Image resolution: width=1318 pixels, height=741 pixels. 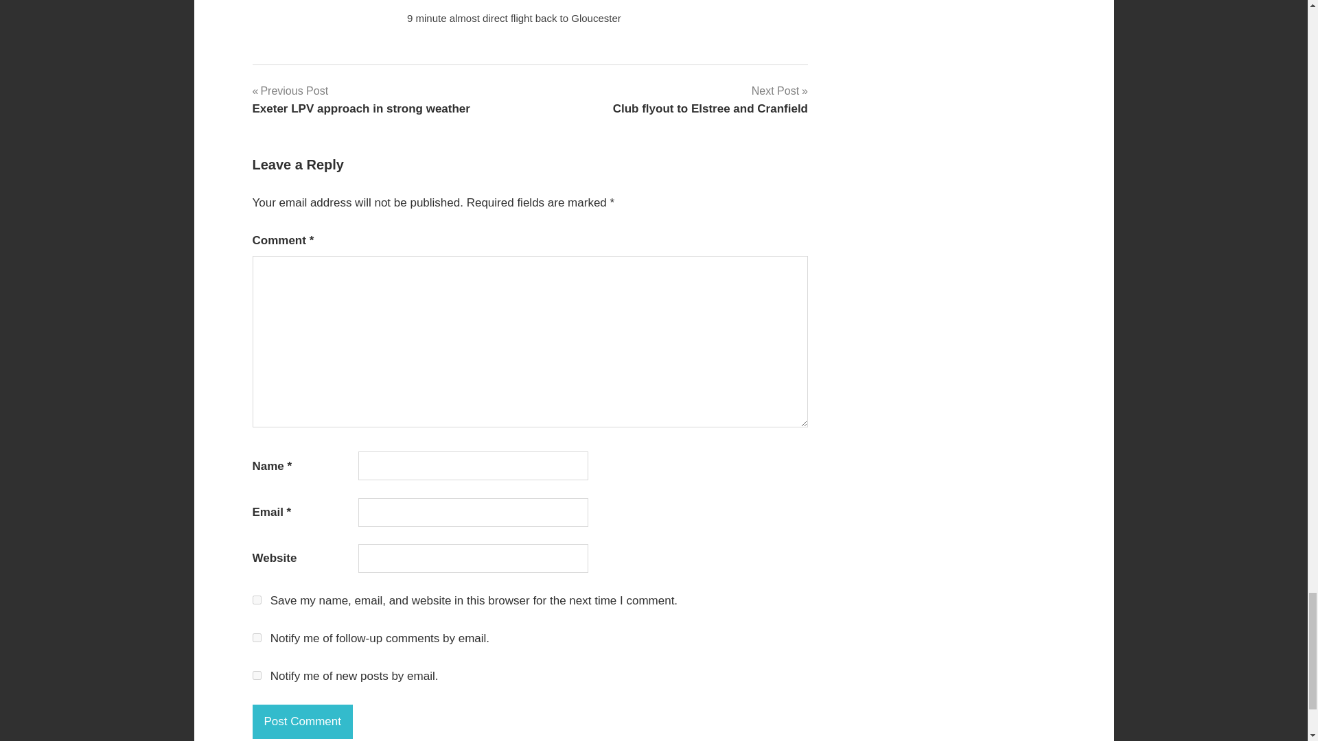 I want to click on Post Comment, so click(x=257, y=600).